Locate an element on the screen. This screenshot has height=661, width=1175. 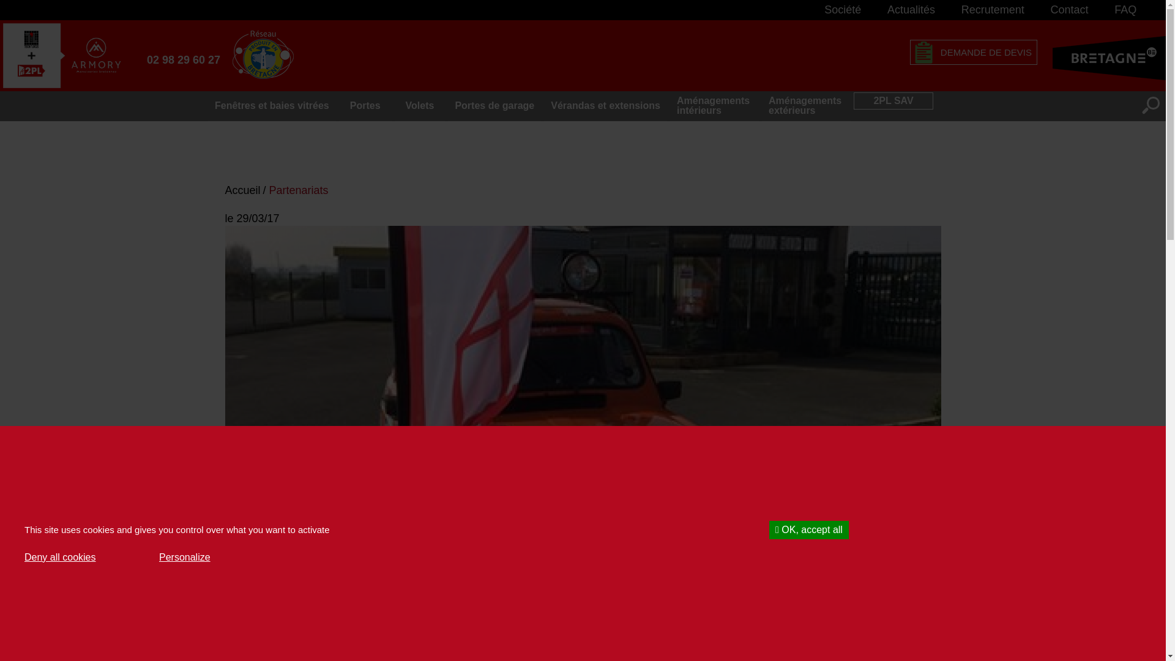
http://bit.ly/2mMDb7f is located at coordinates (494, 642).